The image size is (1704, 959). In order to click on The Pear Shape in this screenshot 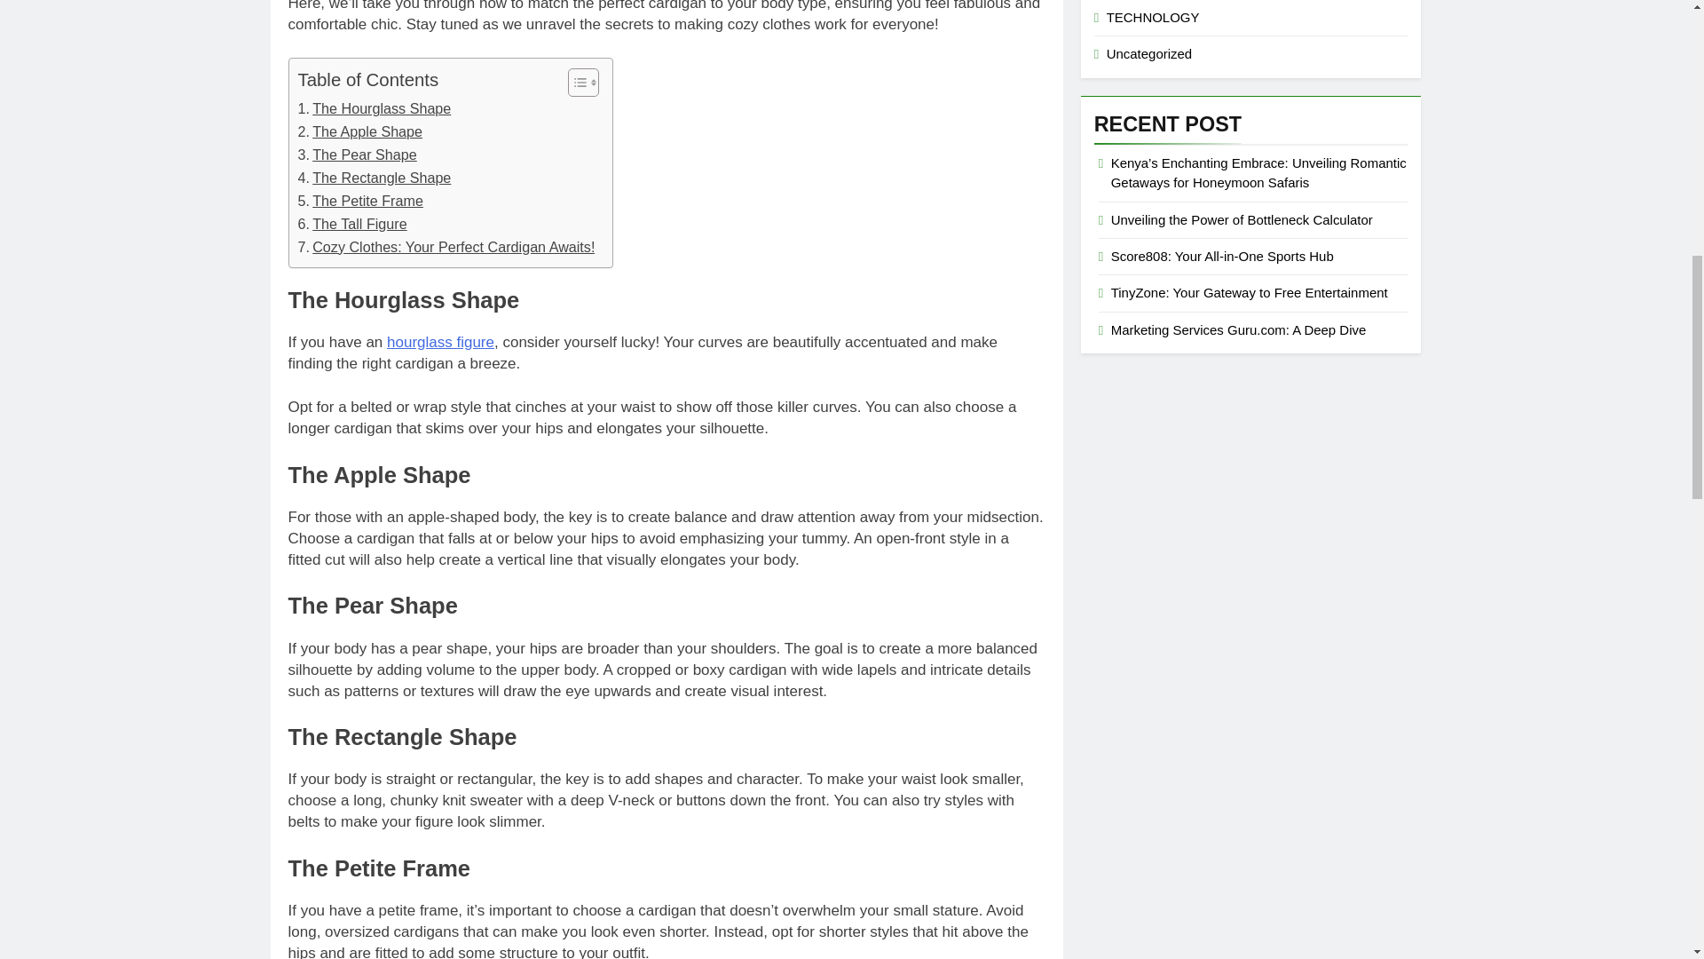, I will do `click(358, 155)`.